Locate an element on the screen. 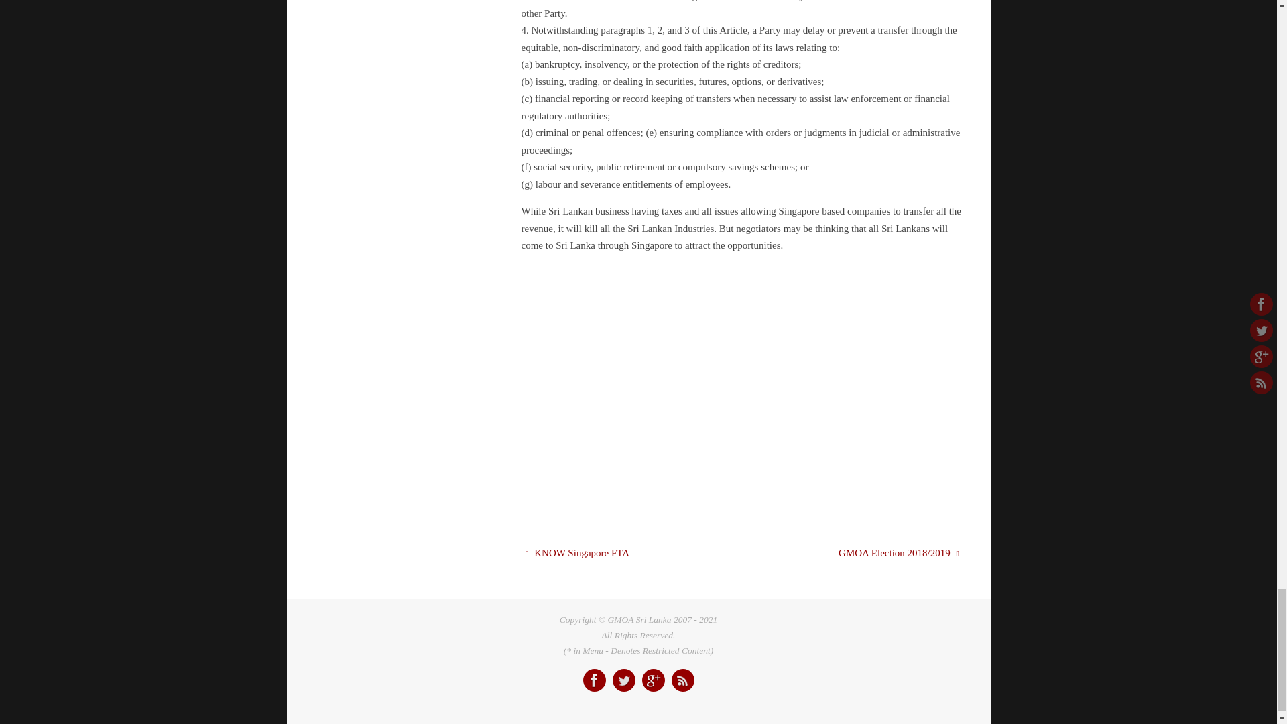 This screenshot has height=724, width=1287. Follow GMOA Media Unit on Twitter is located at coordinates (623, 680).